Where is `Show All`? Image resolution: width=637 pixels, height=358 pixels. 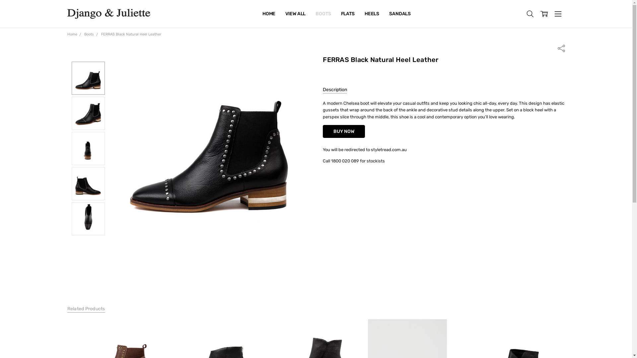
Show All is located at coordinates (266, 14).